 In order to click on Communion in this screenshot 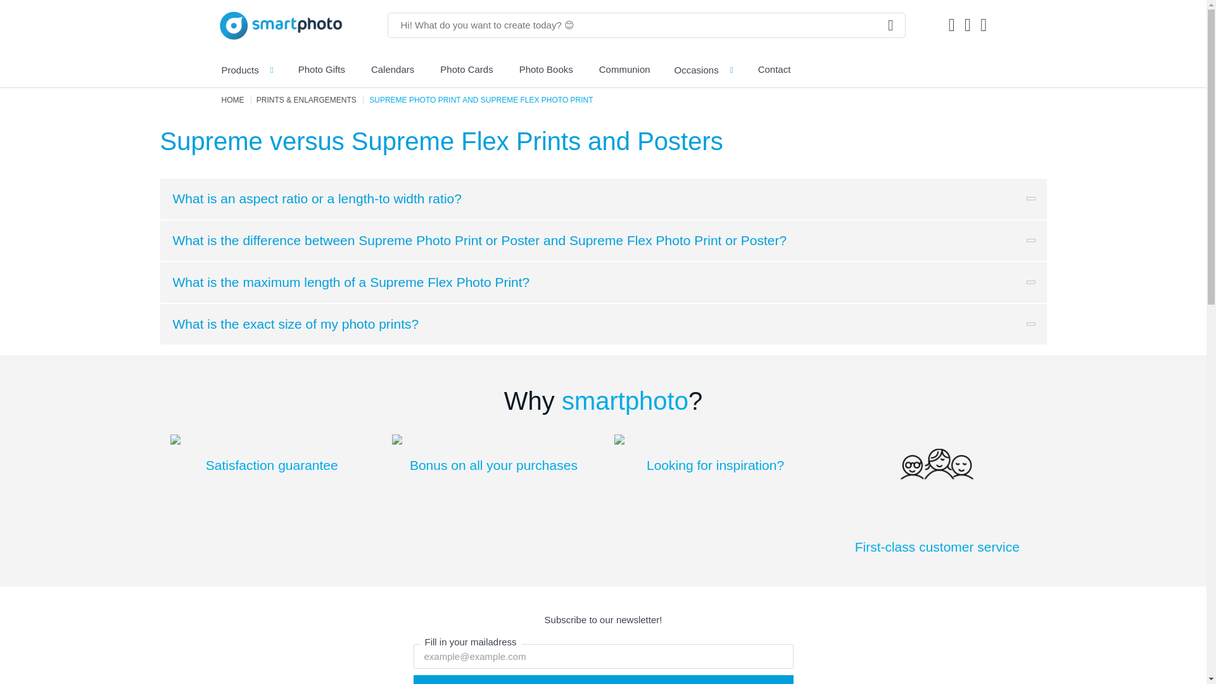, I will do `click(624, 70)`.